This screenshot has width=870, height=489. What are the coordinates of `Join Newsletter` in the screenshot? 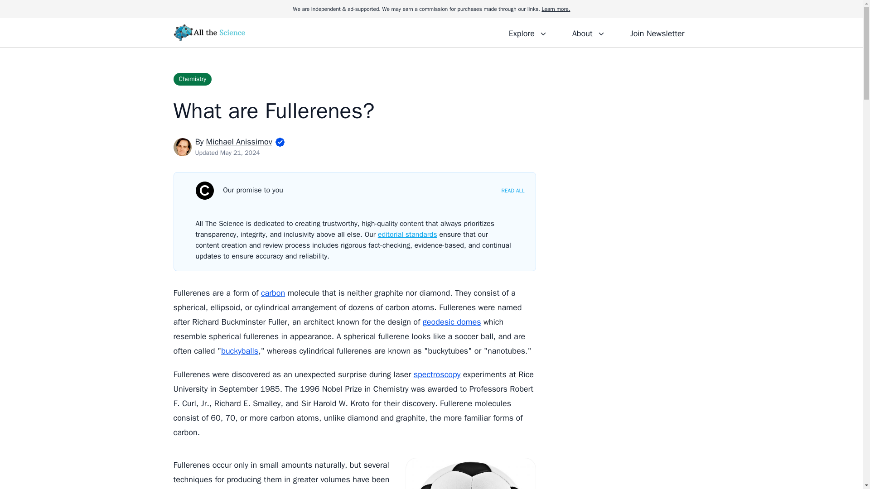 It's located at (657, 32).